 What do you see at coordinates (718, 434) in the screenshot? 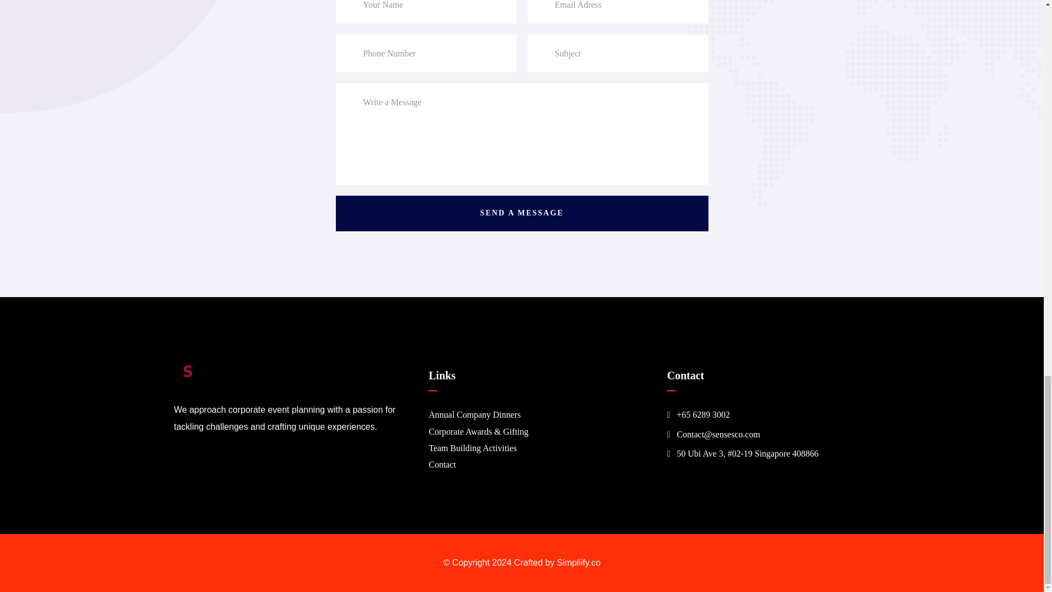
I see `address` at bounding box center [718, 434].